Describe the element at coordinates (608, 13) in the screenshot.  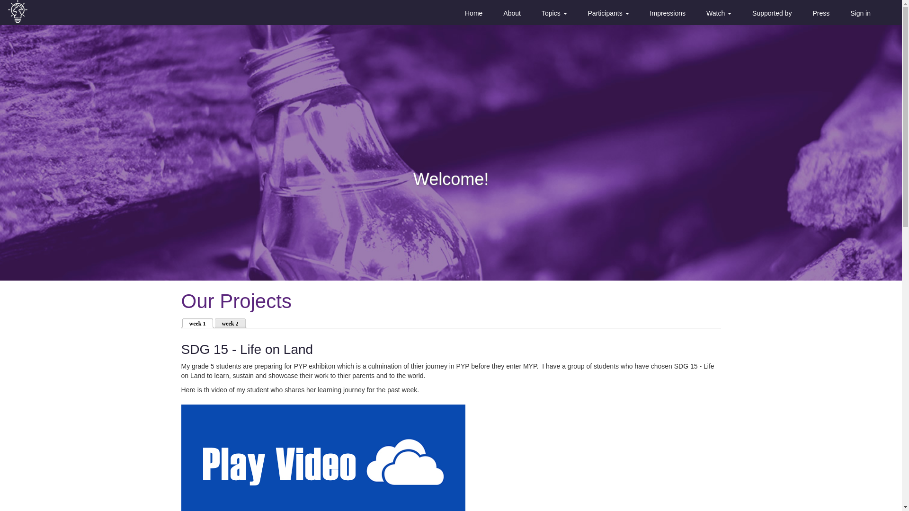
I see `Participants` at that location.